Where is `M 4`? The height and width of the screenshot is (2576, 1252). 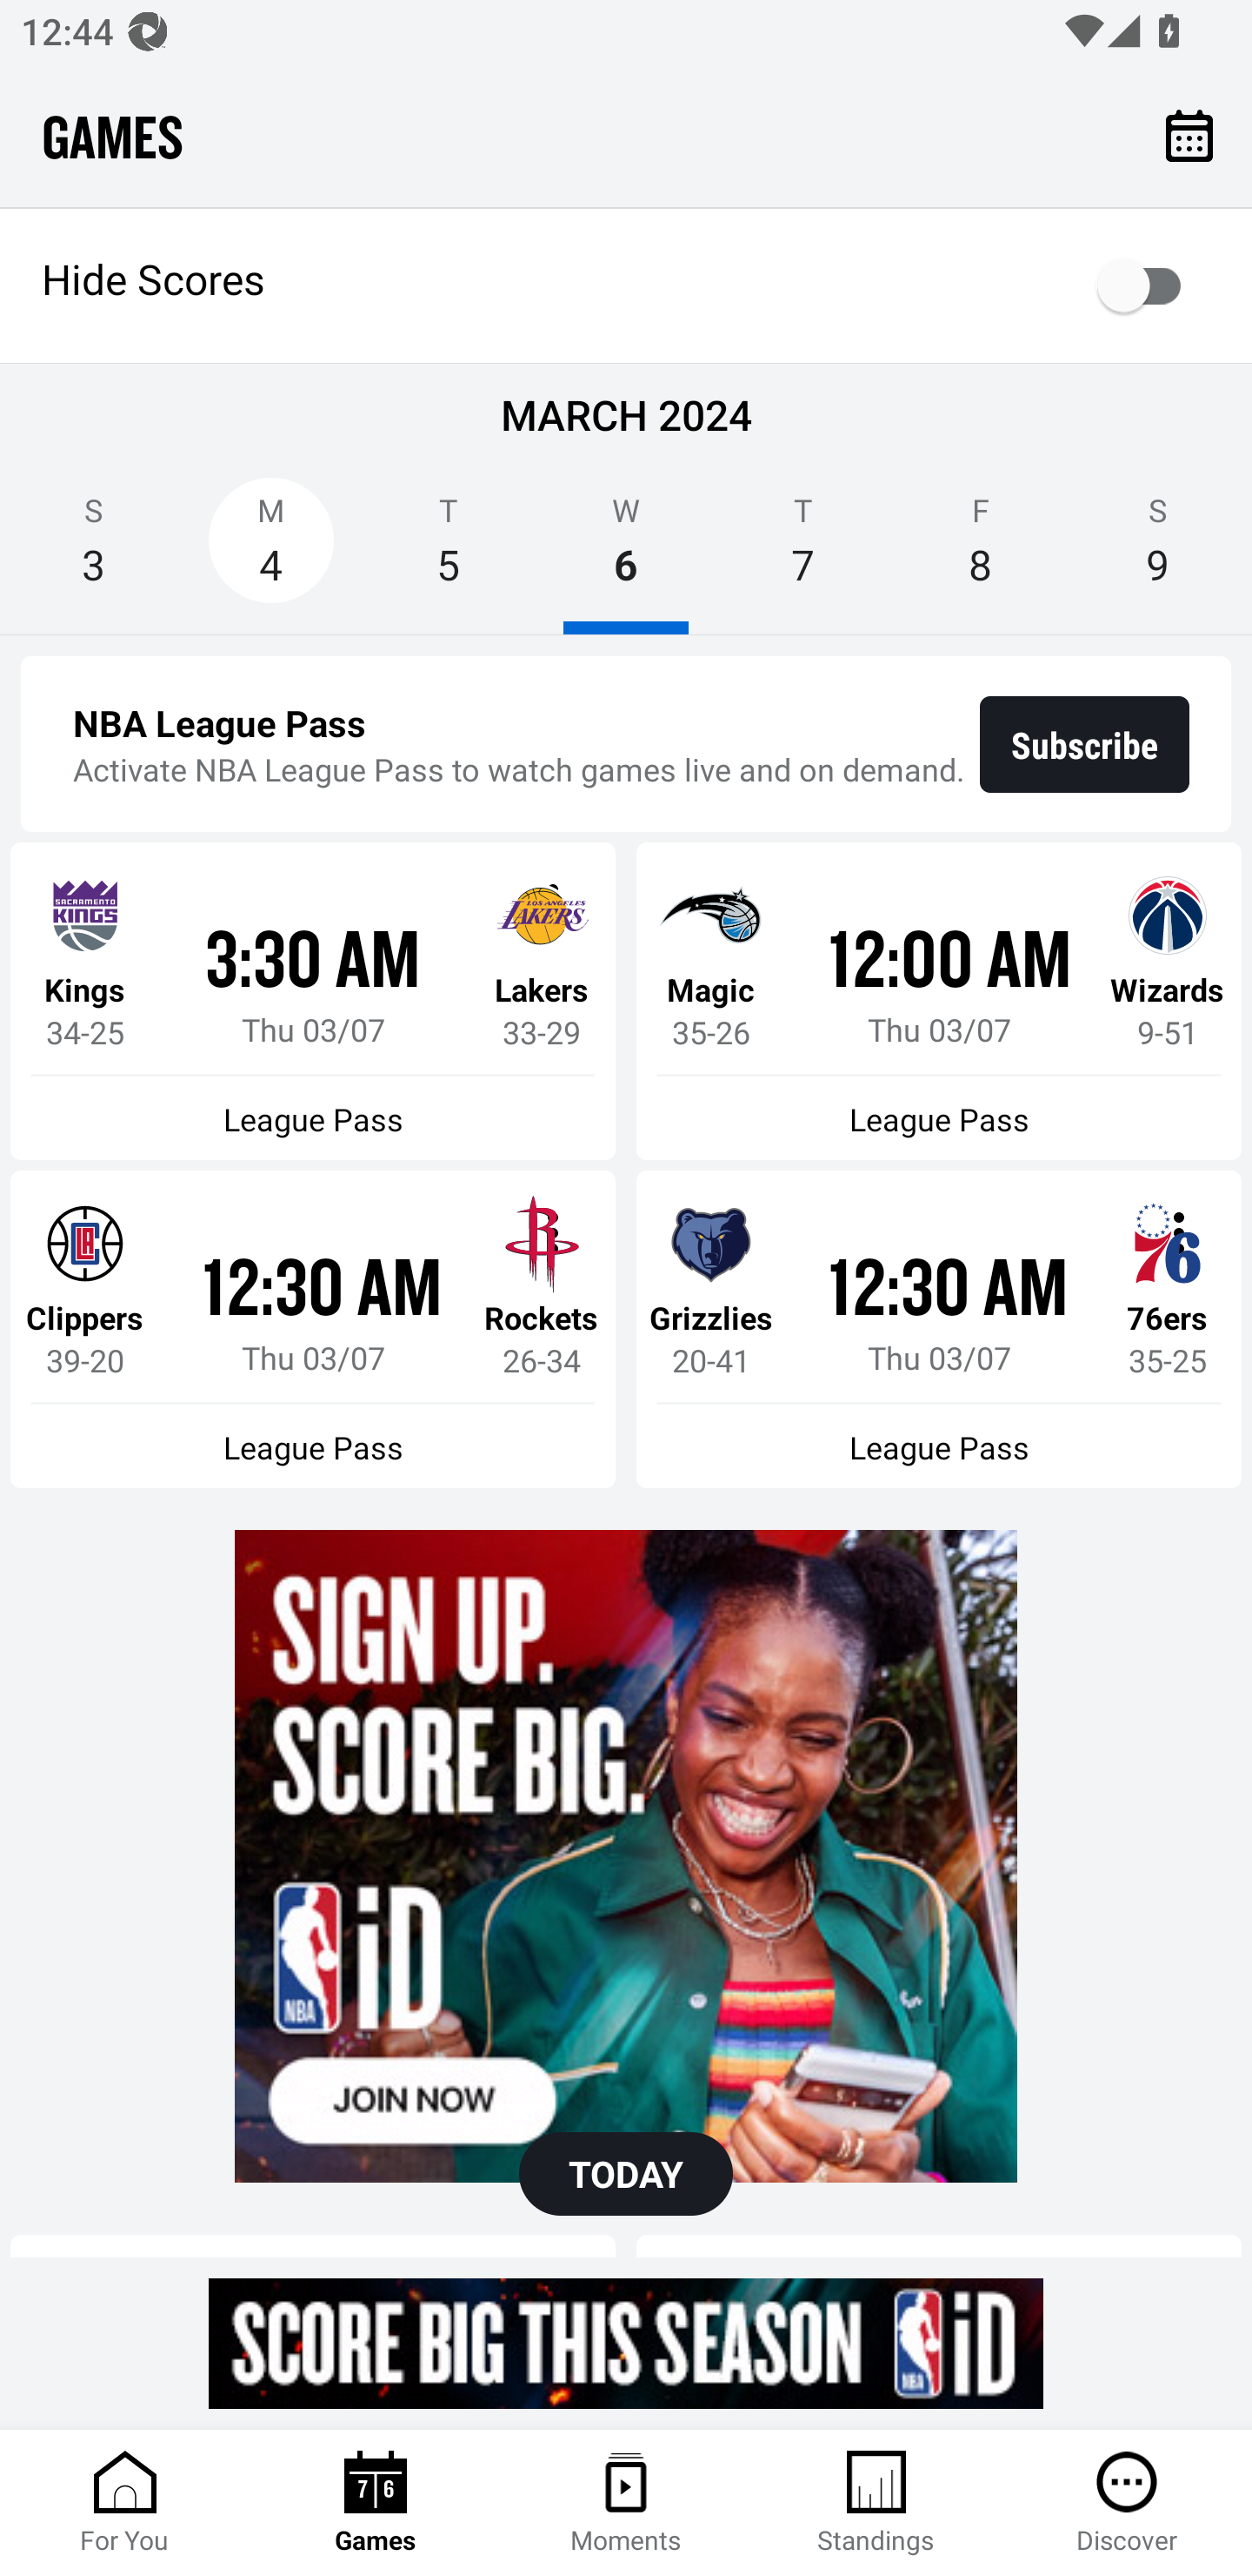 M 4 is located at coordinates (271, 550).